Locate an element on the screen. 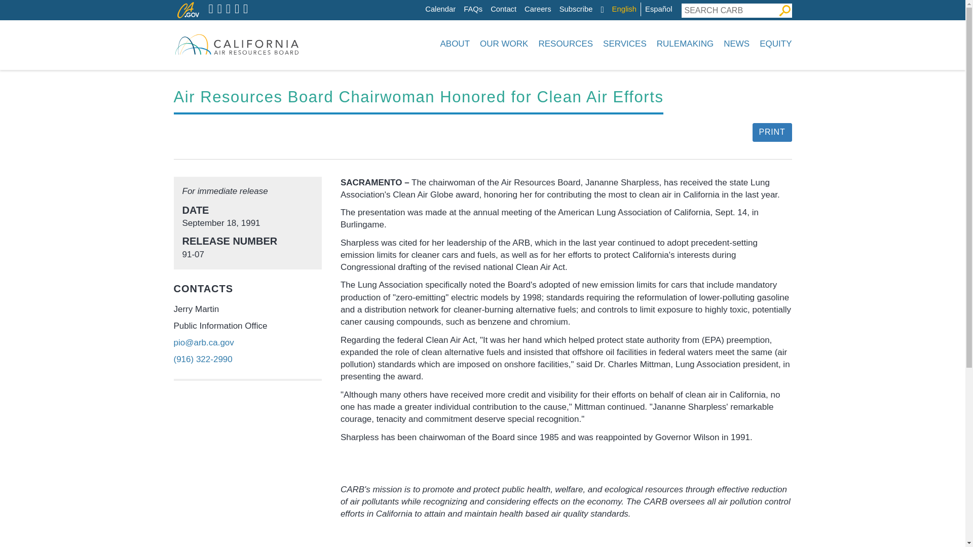 This screenshot has width=973, height=547. TWITTER is located at coordinates (211, 9).